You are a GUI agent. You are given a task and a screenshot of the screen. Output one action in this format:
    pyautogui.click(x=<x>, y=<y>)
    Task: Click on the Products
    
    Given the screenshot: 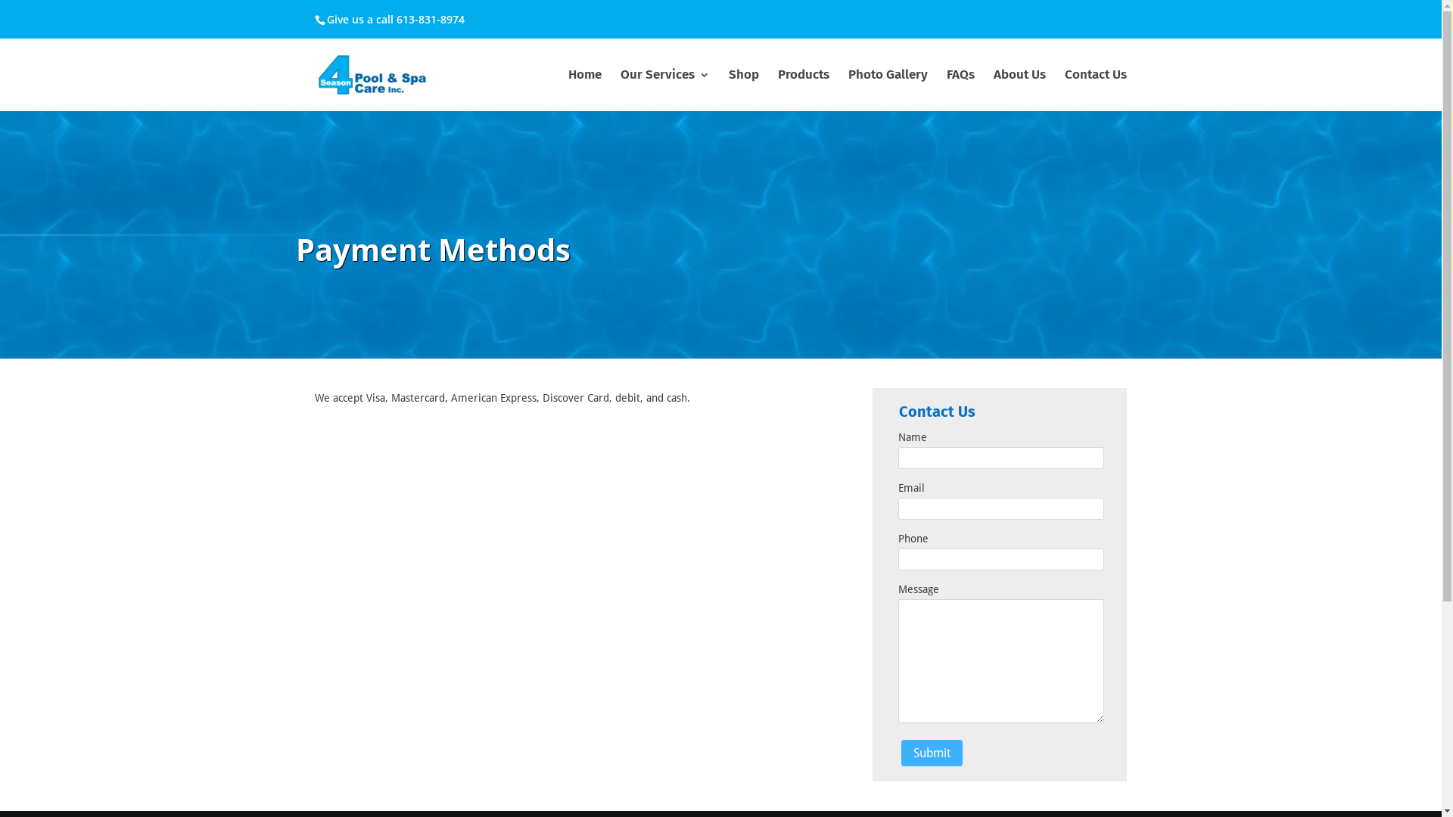 What is the action you would take?
    pyautogui.click(x=804, y=91)
    